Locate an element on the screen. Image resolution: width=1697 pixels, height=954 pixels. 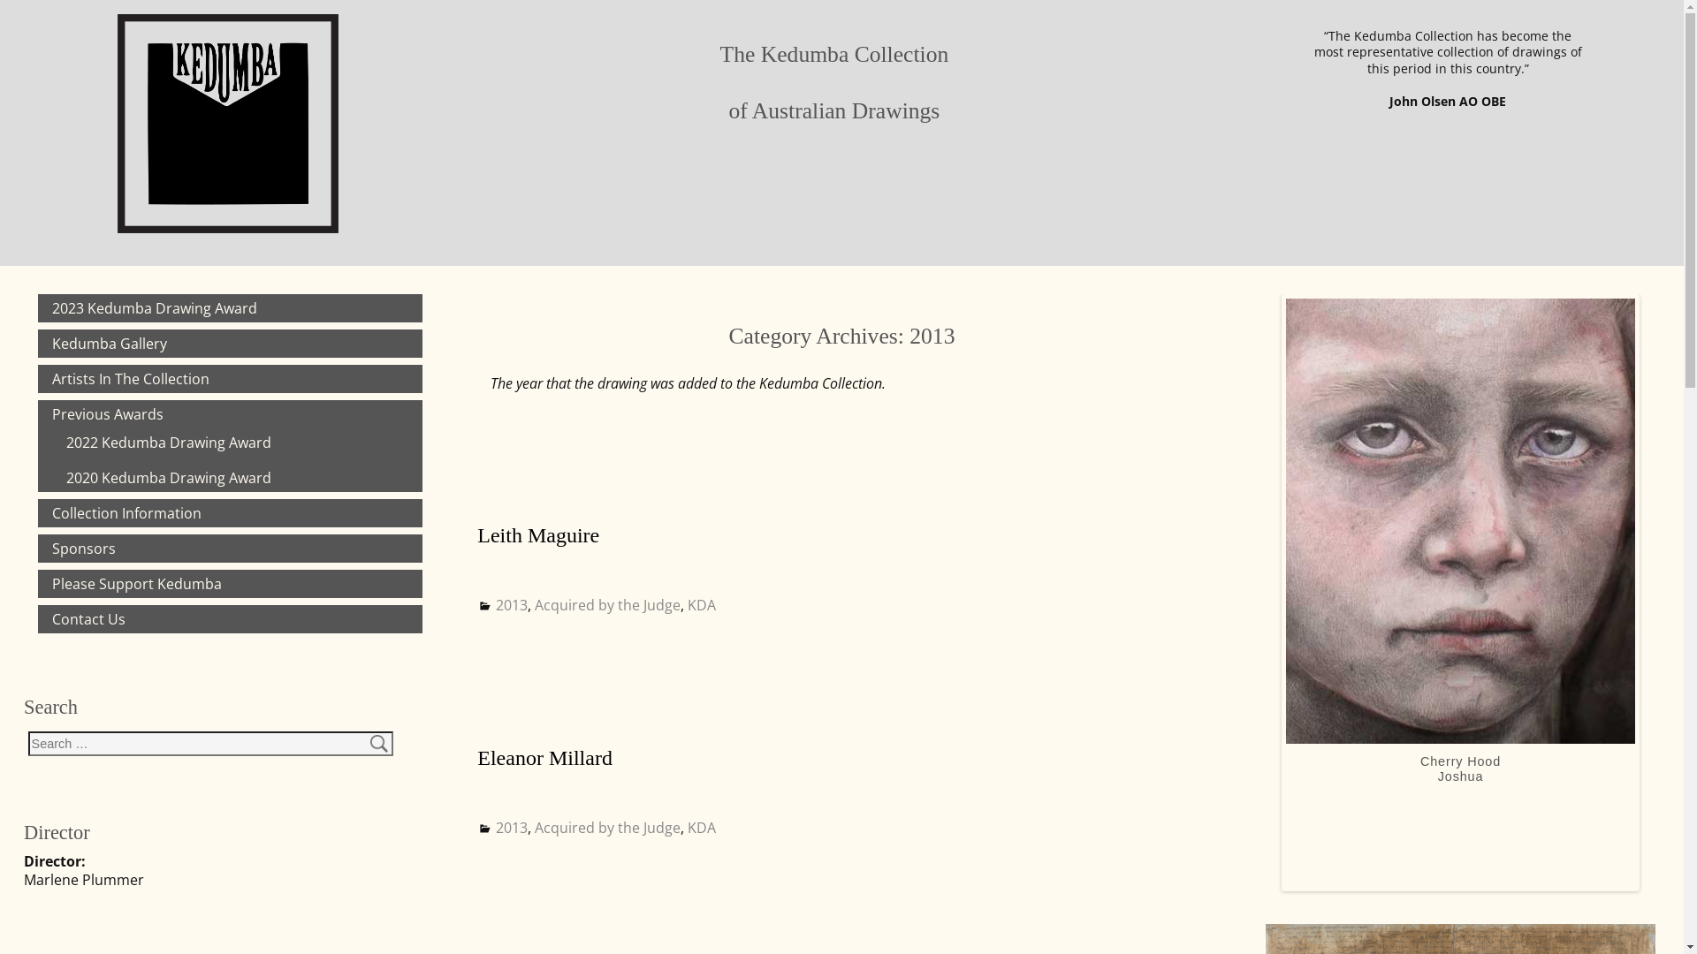
Previous Awards is located at coordinates (103, 414).